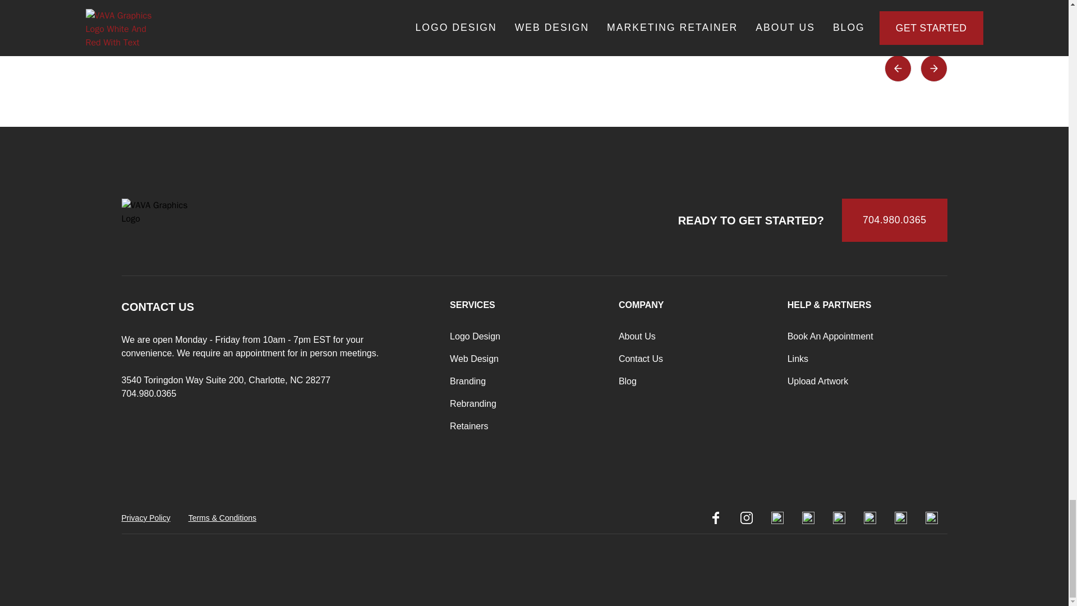 The image size is (1077, 606). What do you see at coordinates (174, 16) in the screenshot?
I see `READ ARTICLE` at bounding box center [174, 16].